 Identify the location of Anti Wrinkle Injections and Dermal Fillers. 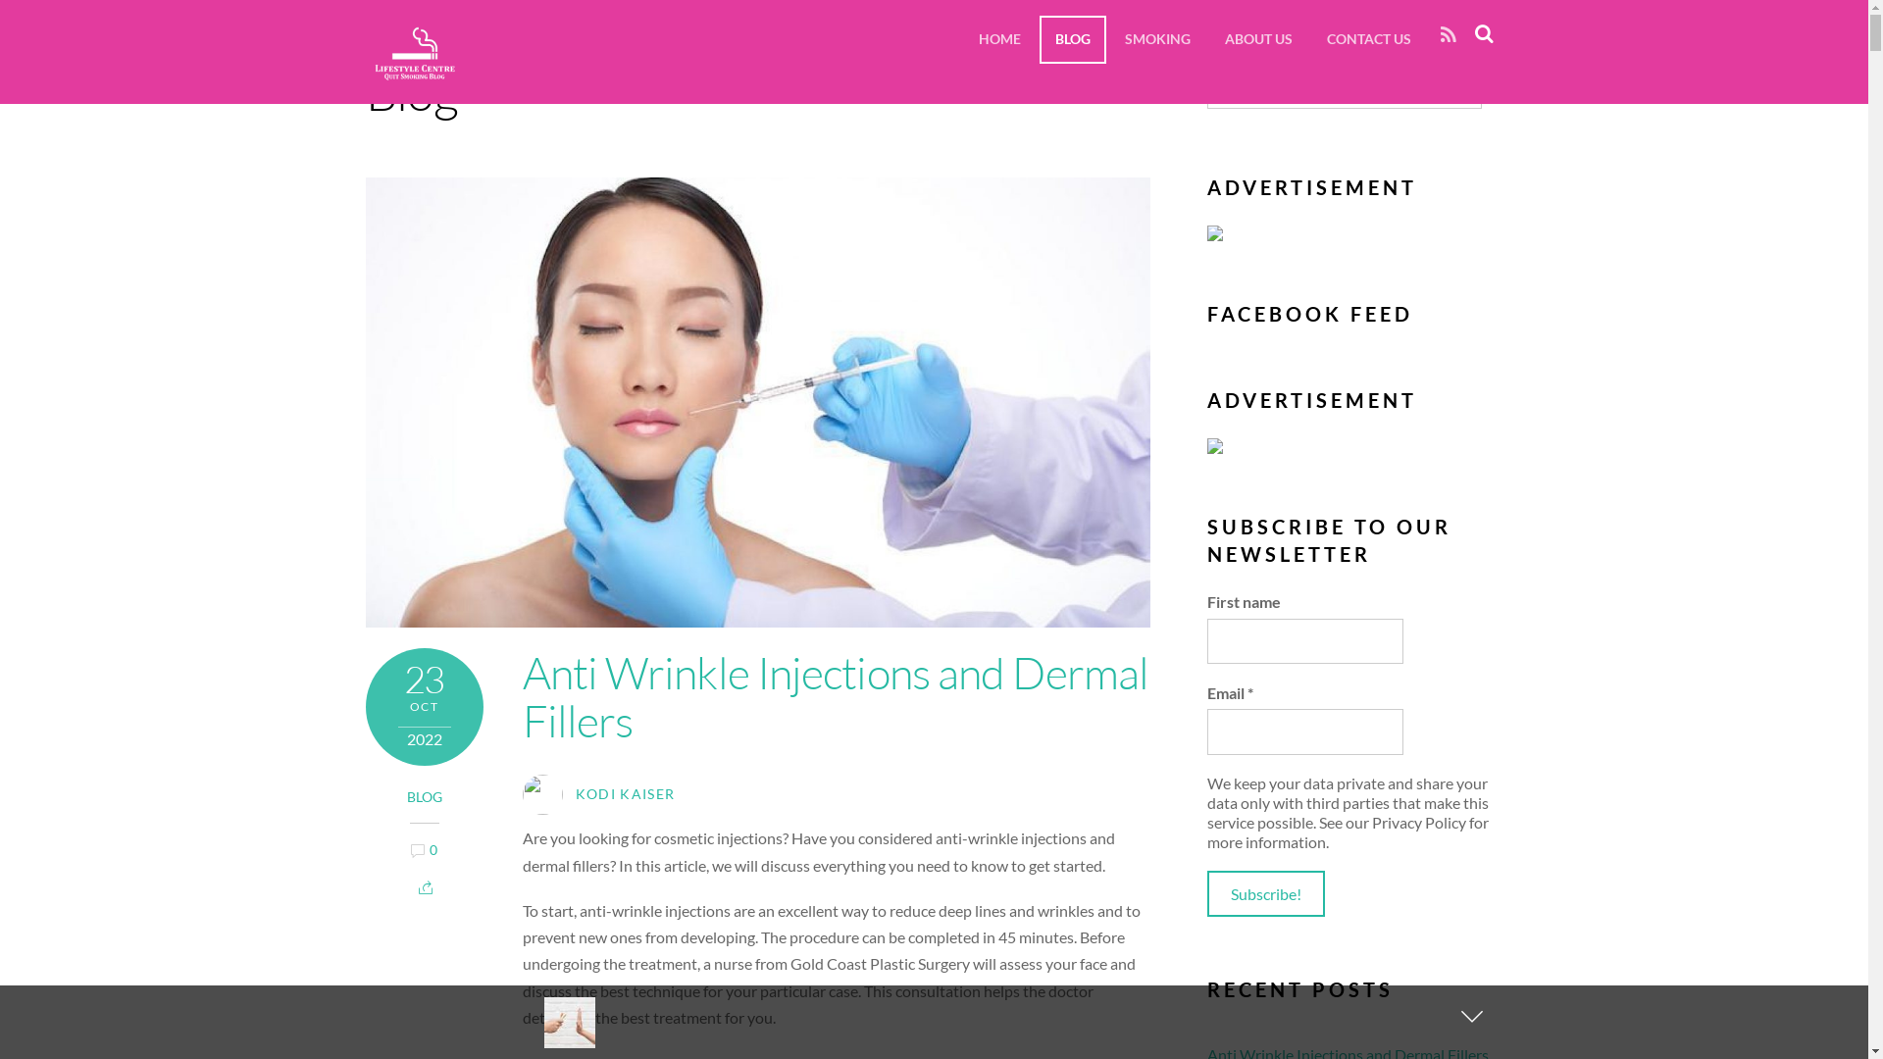
(836, 696).